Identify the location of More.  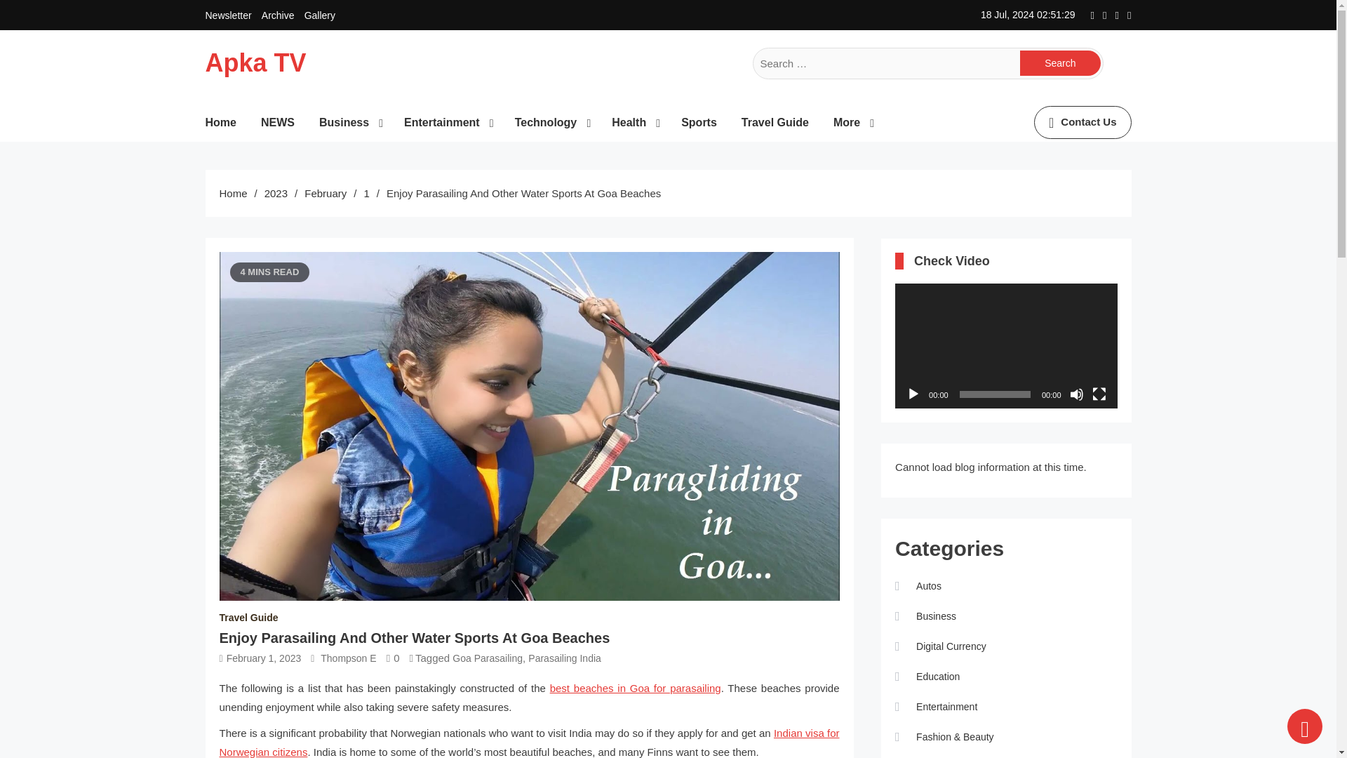
(857, 122).